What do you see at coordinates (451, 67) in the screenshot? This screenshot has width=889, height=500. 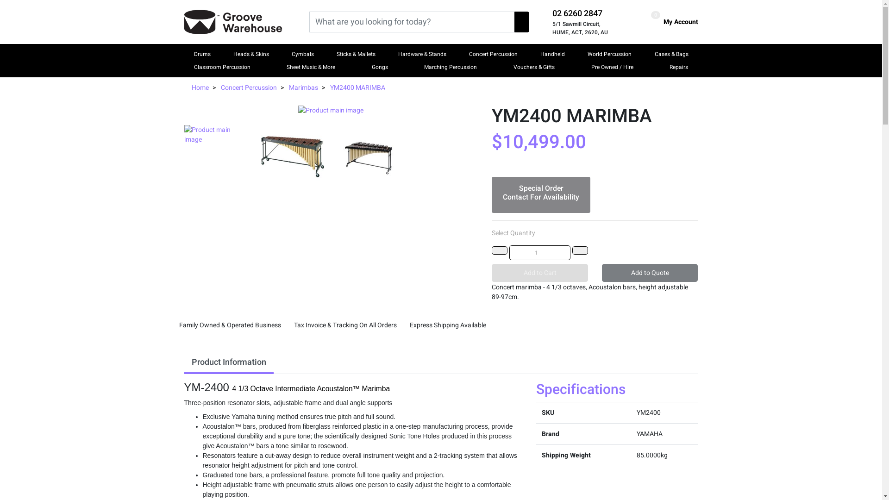 I see `Marching Percussion` at bounding box center [451, 67].